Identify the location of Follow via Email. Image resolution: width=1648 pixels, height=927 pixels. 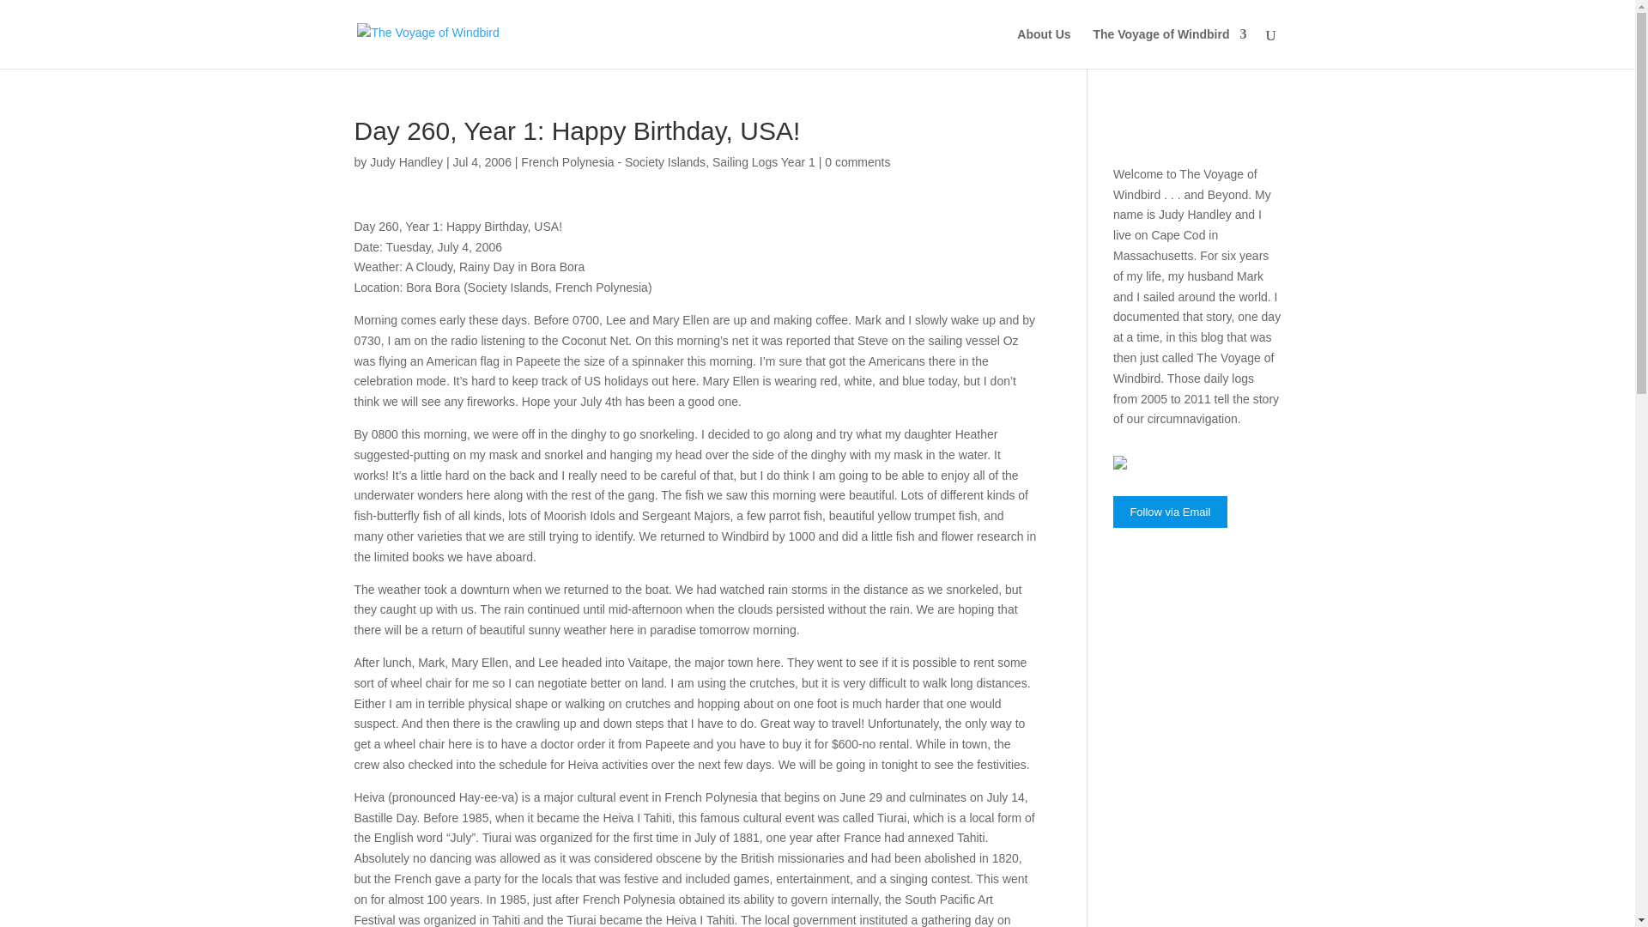
(1171, 512).